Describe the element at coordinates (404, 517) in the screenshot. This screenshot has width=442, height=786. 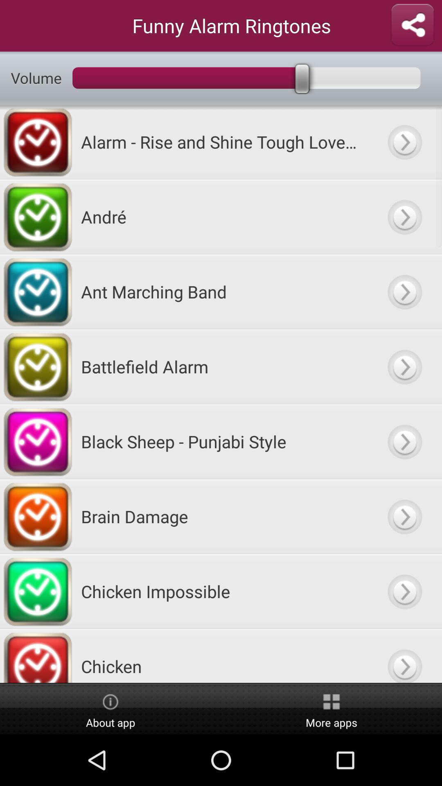
I see `go to back` at that location.